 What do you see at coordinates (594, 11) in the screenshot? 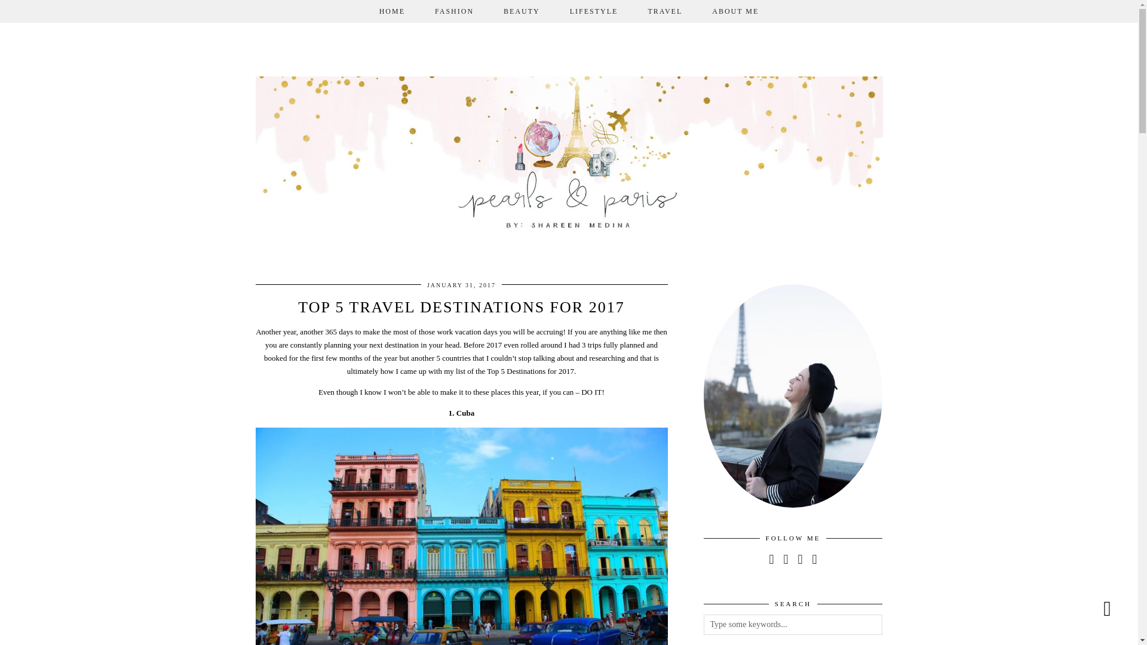
I see `LIFESTYLE` at bounding box center [594, 11].